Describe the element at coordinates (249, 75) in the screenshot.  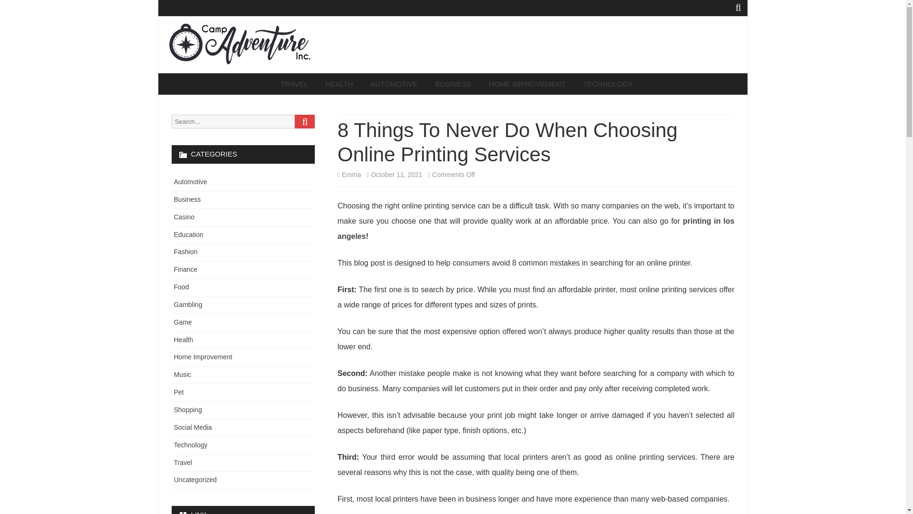
I see `Camp Adventure Inc` at that location.